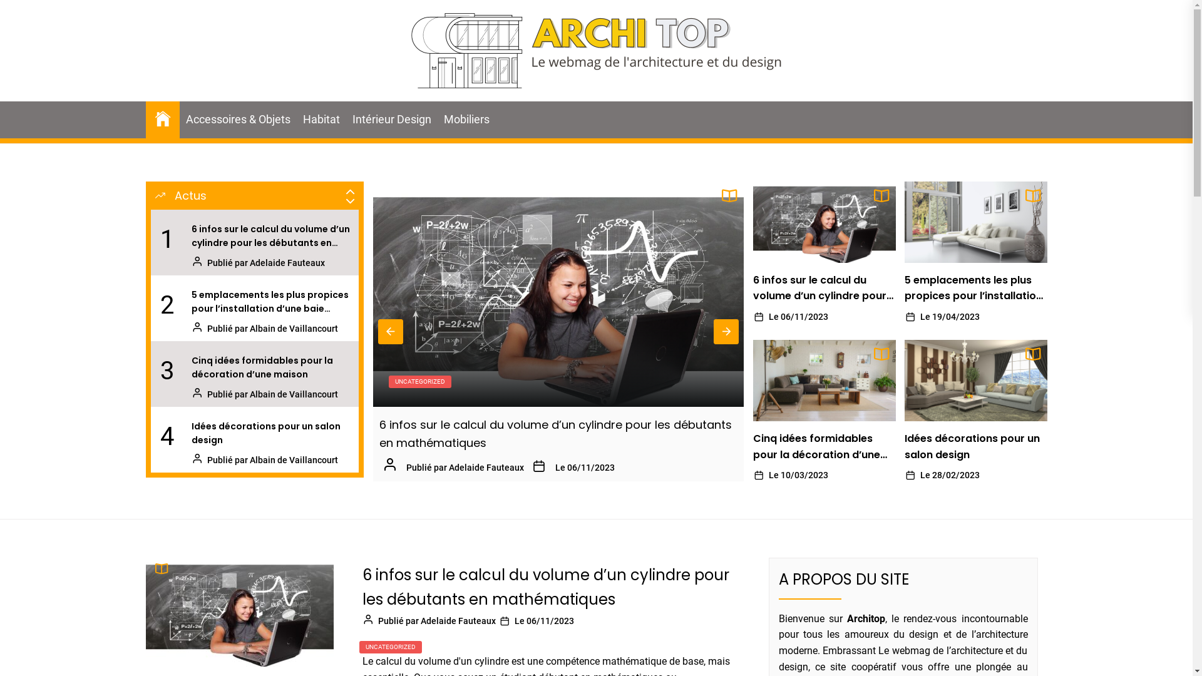  Describe the element at coordinates (162, 118) in the screenshot. I see `Home` at that location.